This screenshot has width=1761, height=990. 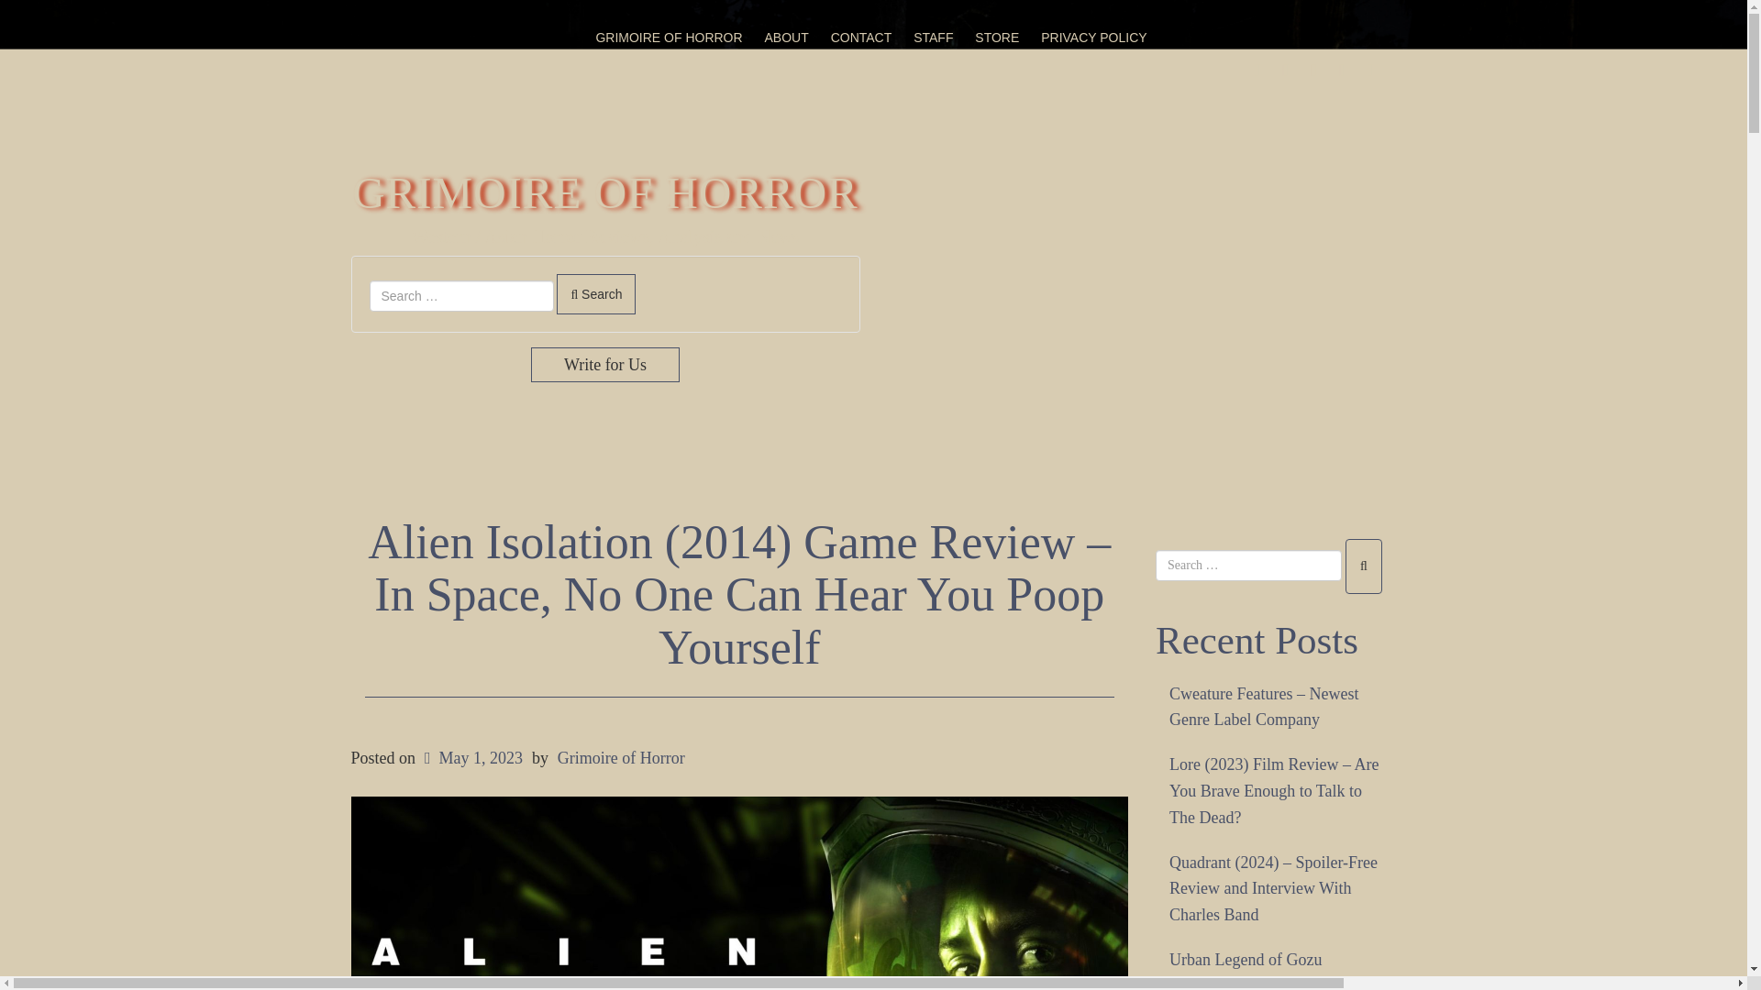 I want to click on Facebook, so click(x=1258, y=70).